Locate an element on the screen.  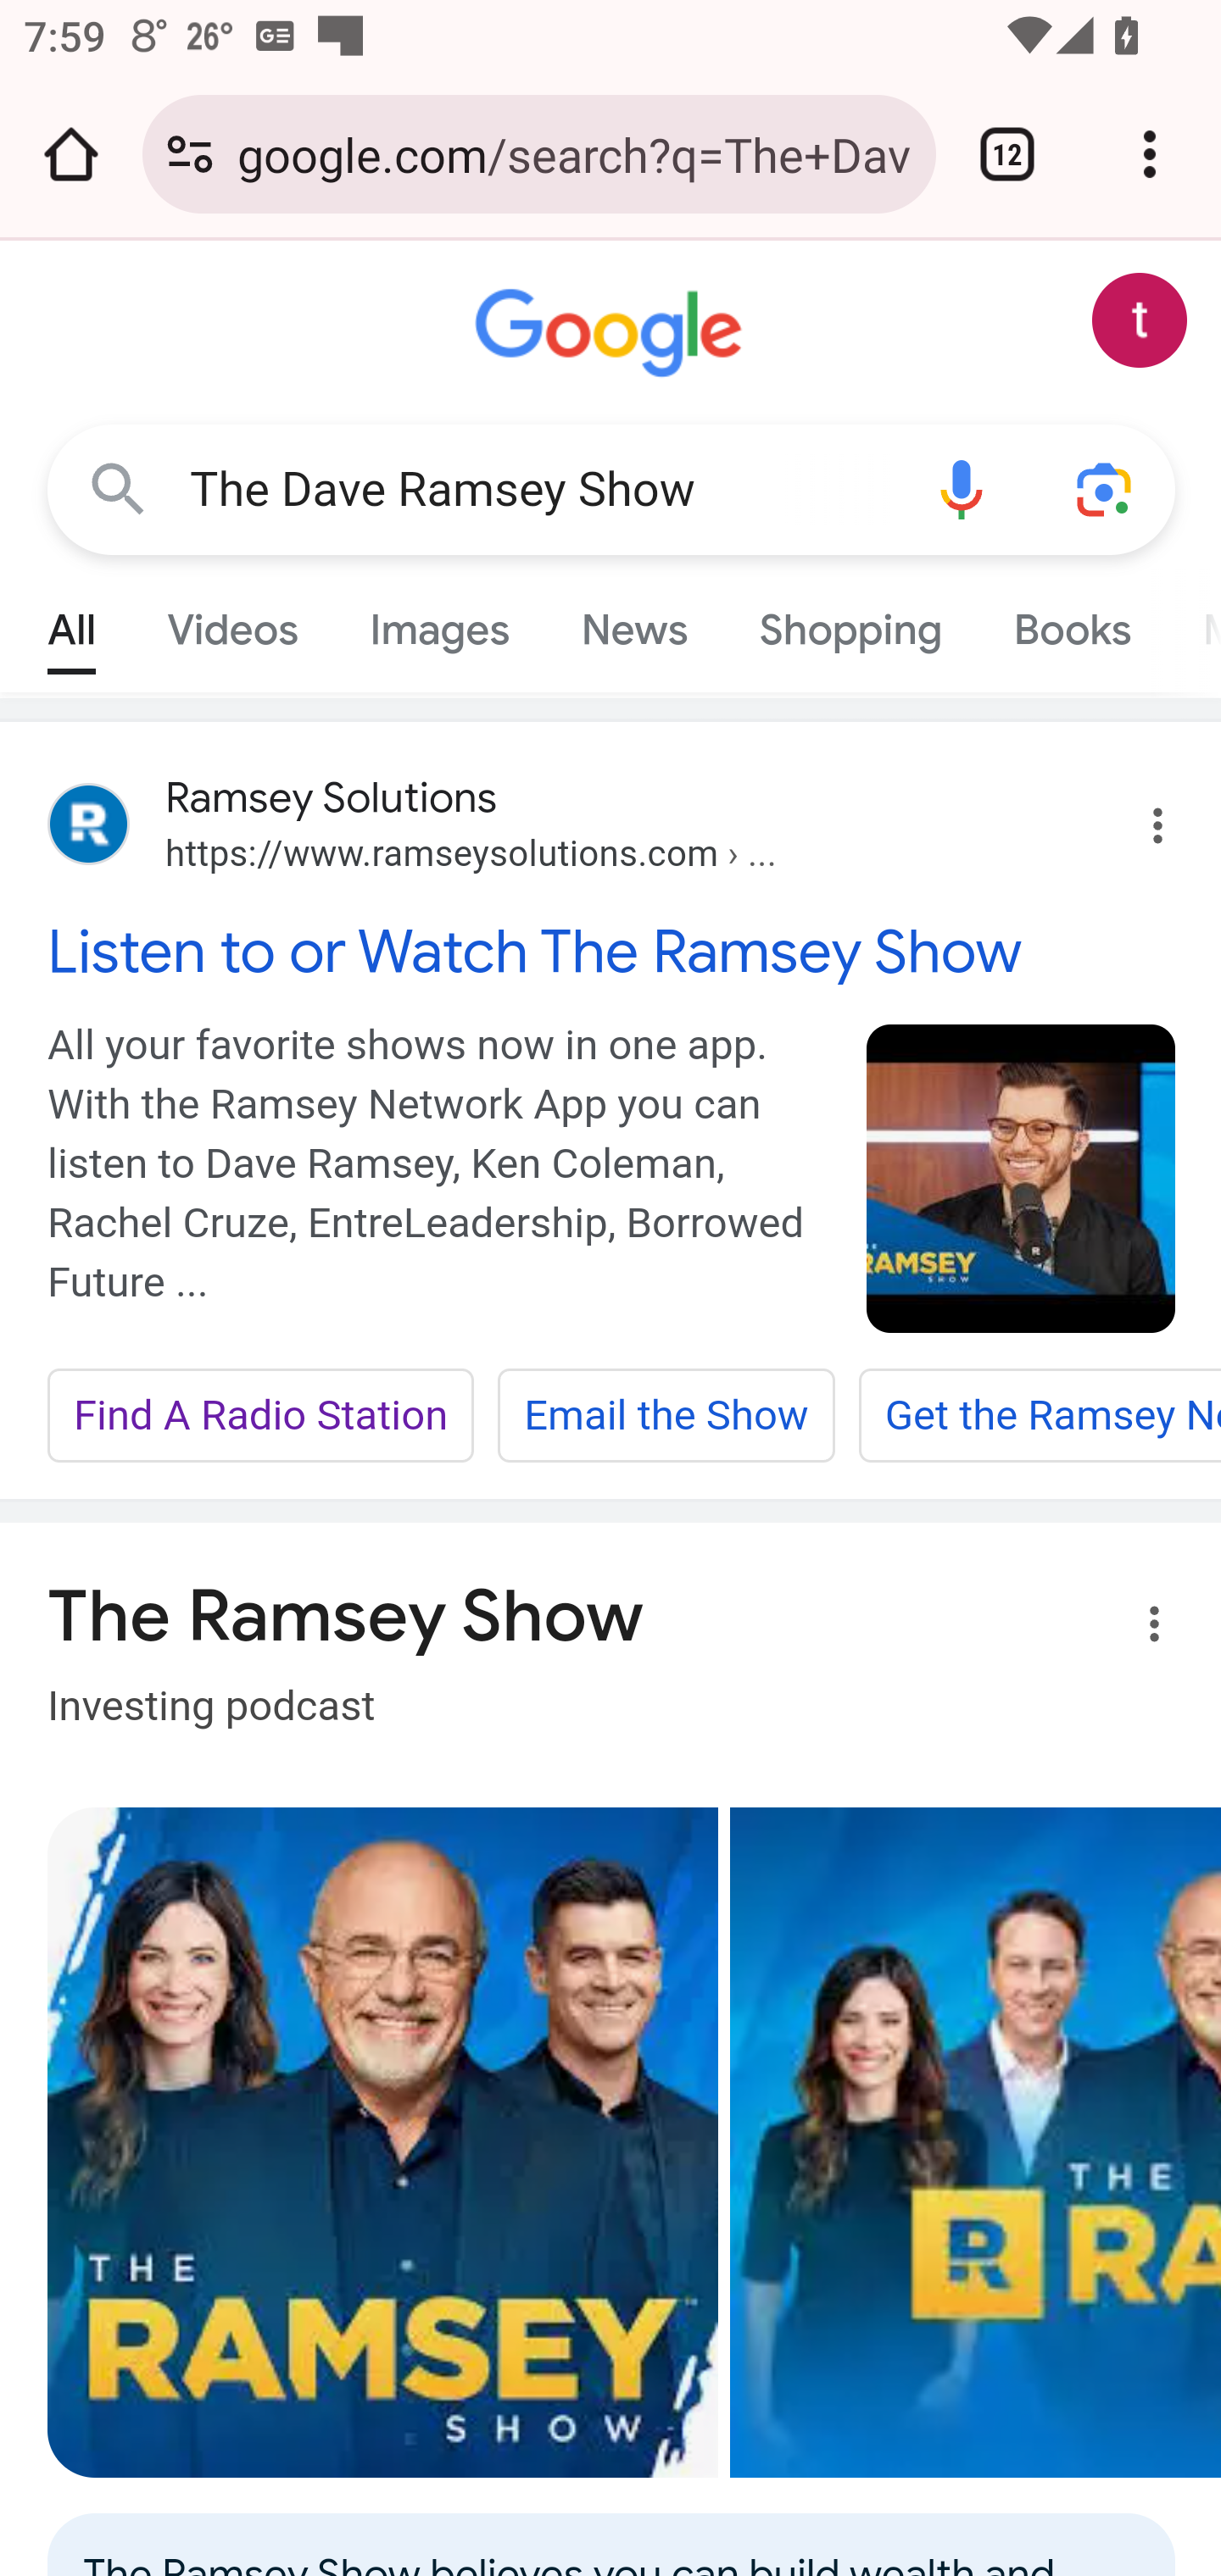
The Ramsey Show - KXRO News Radio is located at coordinates (975, 2142).